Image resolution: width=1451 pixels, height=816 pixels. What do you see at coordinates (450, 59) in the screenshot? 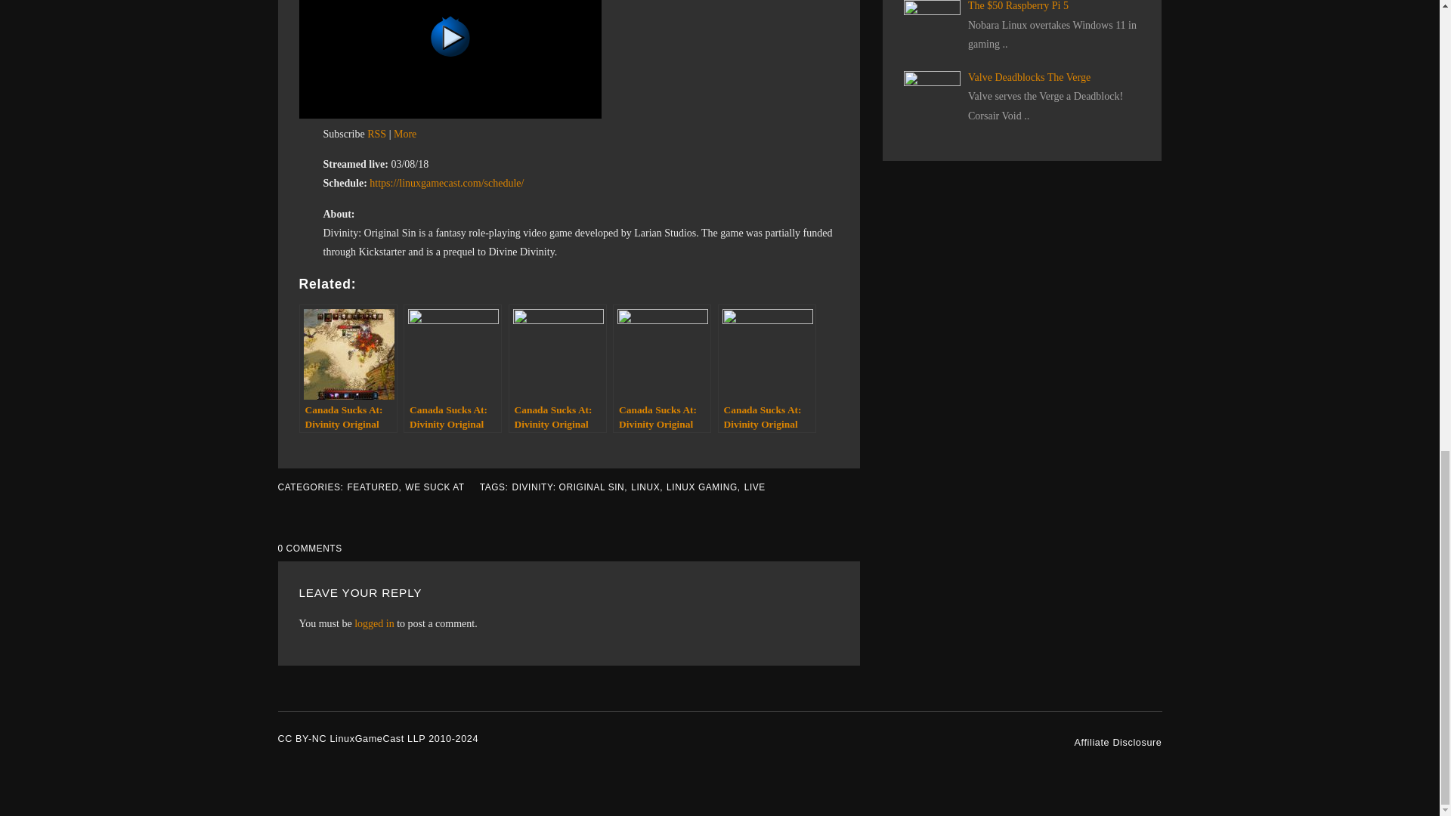
I see `Play` at bounding box center [450, 59].